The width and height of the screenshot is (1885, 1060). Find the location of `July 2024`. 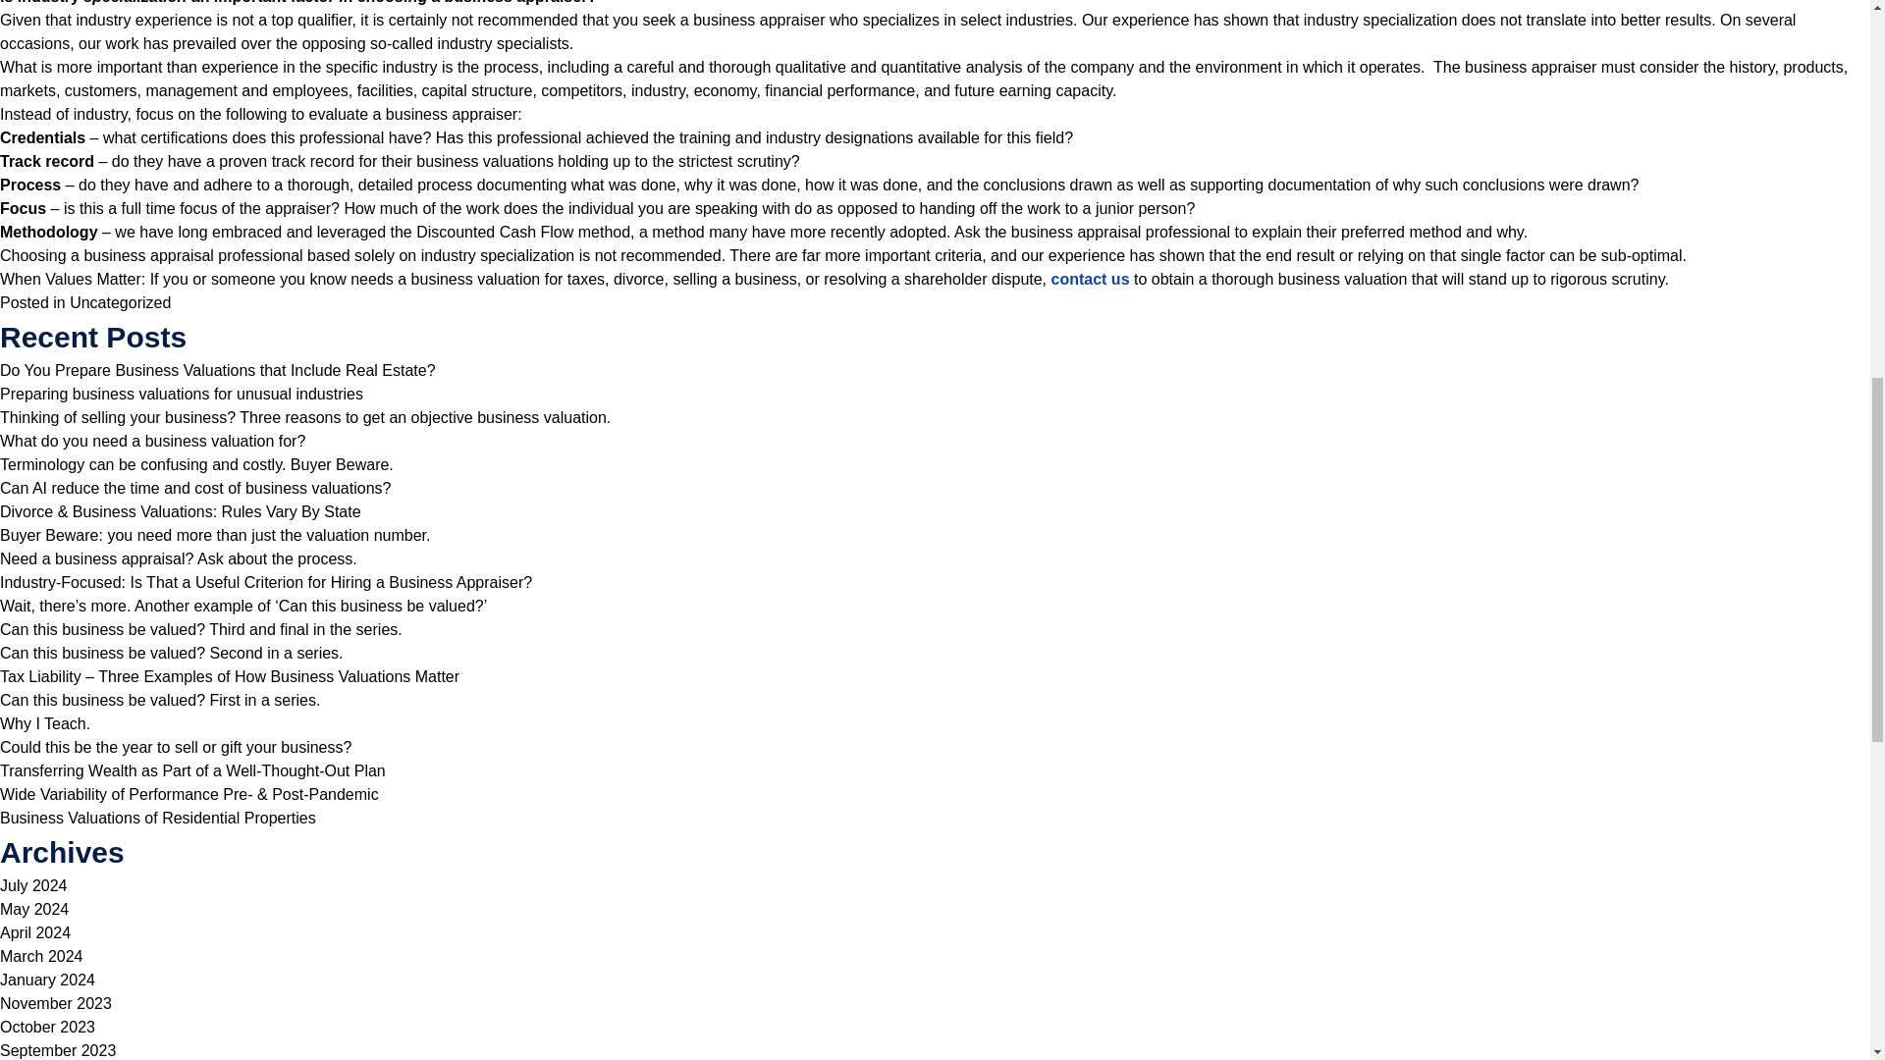

July 2024 is located at coordinates (33, 885).